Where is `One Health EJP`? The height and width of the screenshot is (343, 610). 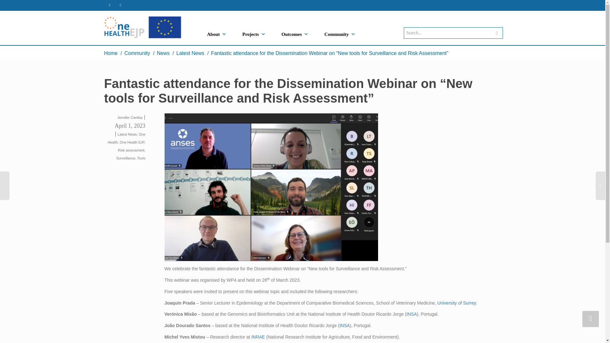 One Health EJP is located at coordinates (143, 27).